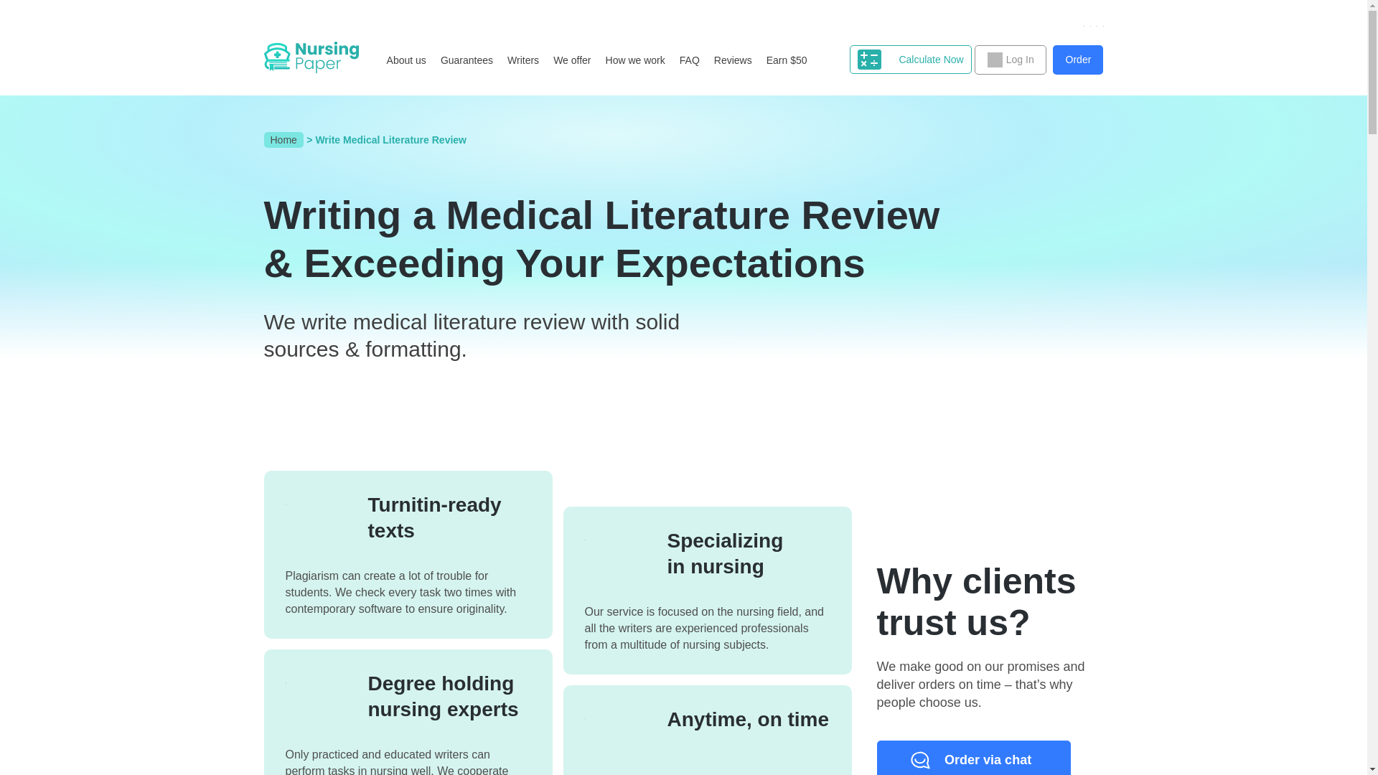  What do you see at coordinates (406, 60) in the screenshot?
I see `About us` at bounding box center [406, 60].